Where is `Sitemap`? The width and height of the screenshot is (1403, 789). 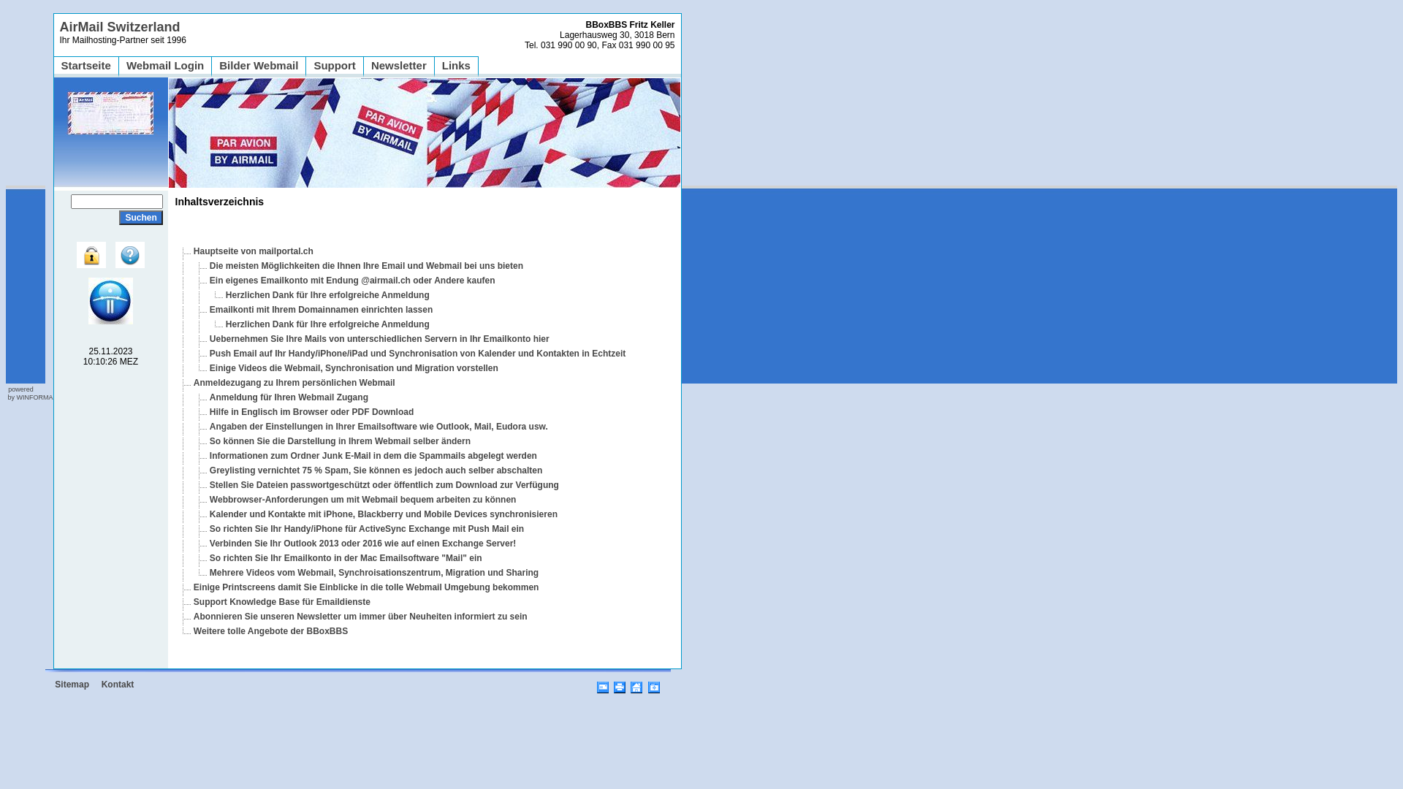
Sitemap is located at coordinates (72, 685).